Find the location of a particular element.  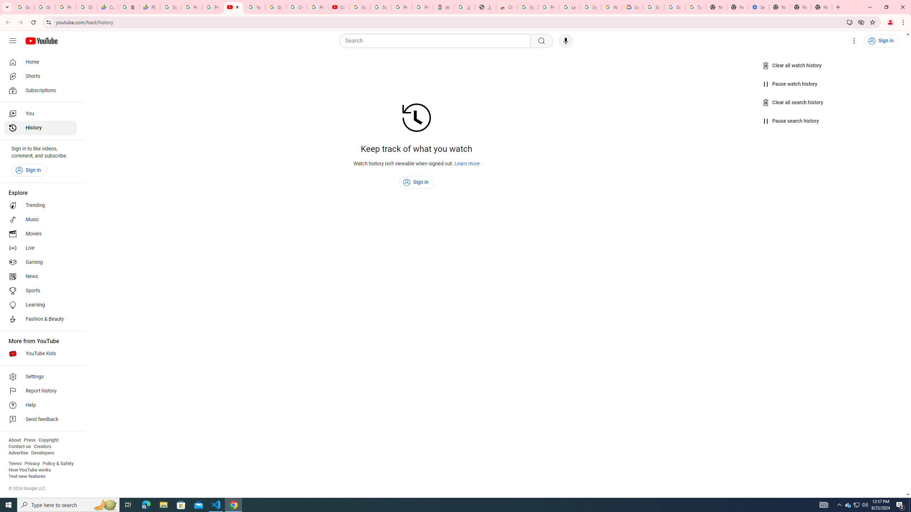

Settings - Addresses and more is located at coordinates (759, 7).